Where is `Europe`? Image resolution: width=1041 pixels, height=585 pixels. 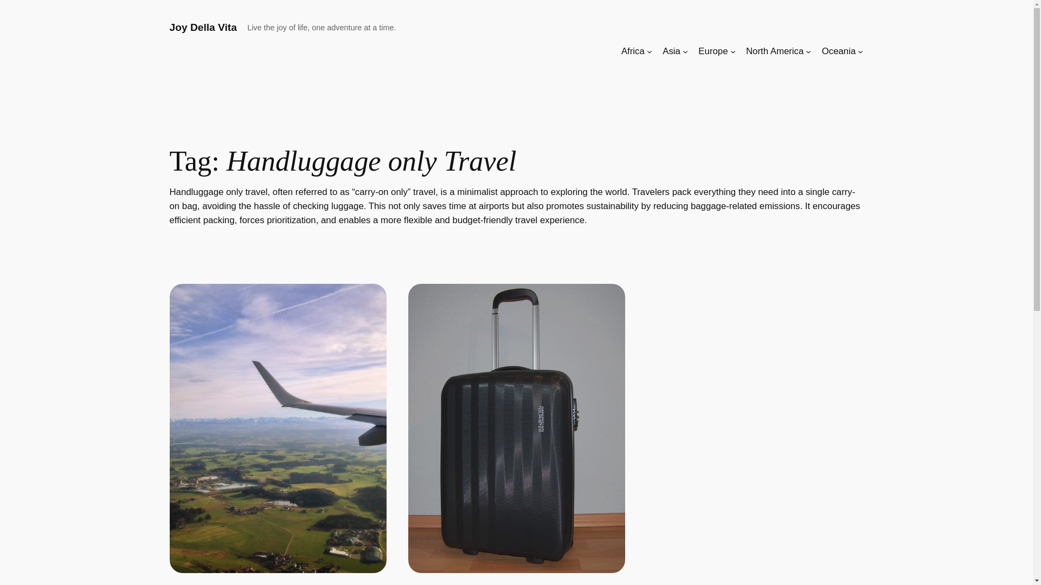
Europe is located at coordinates (713, 51).